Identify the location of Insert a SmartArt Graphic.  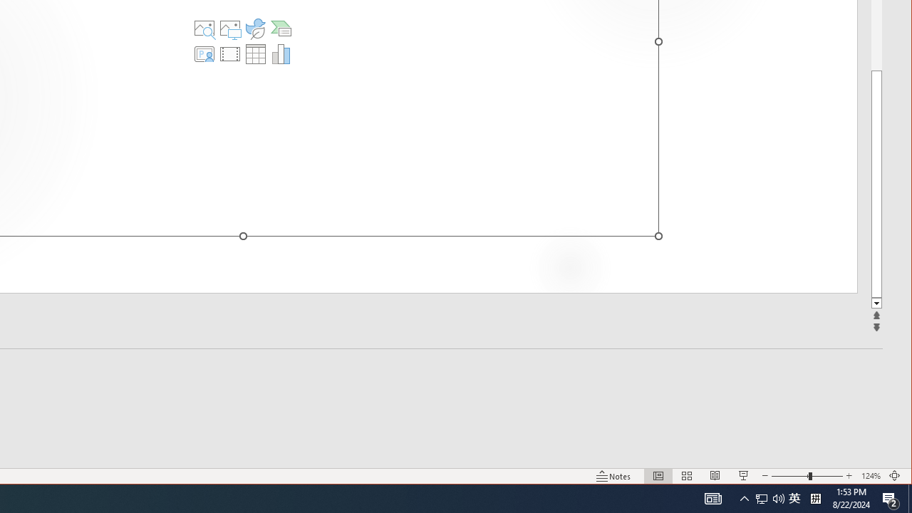
(281, 28).